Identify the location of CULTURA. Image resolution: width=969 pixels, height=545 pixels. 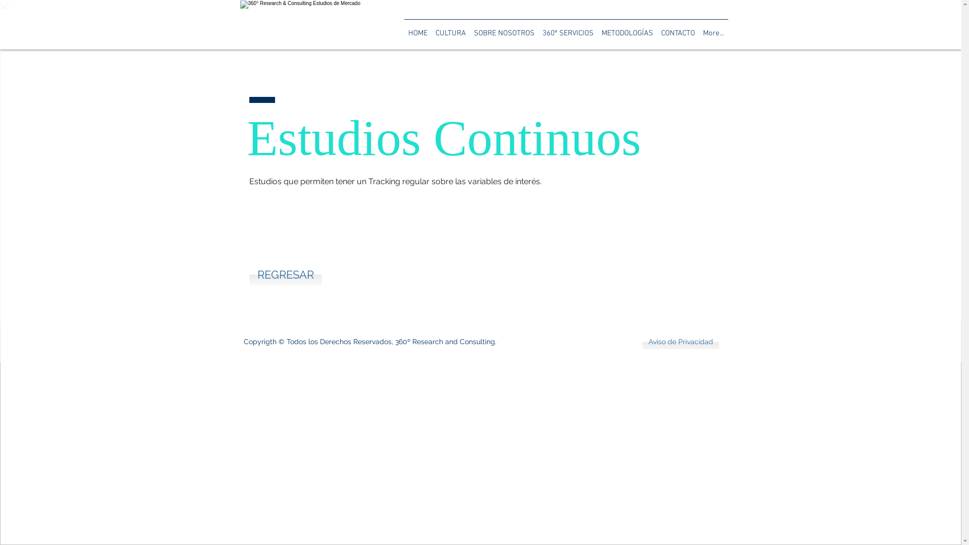
(450, 29).